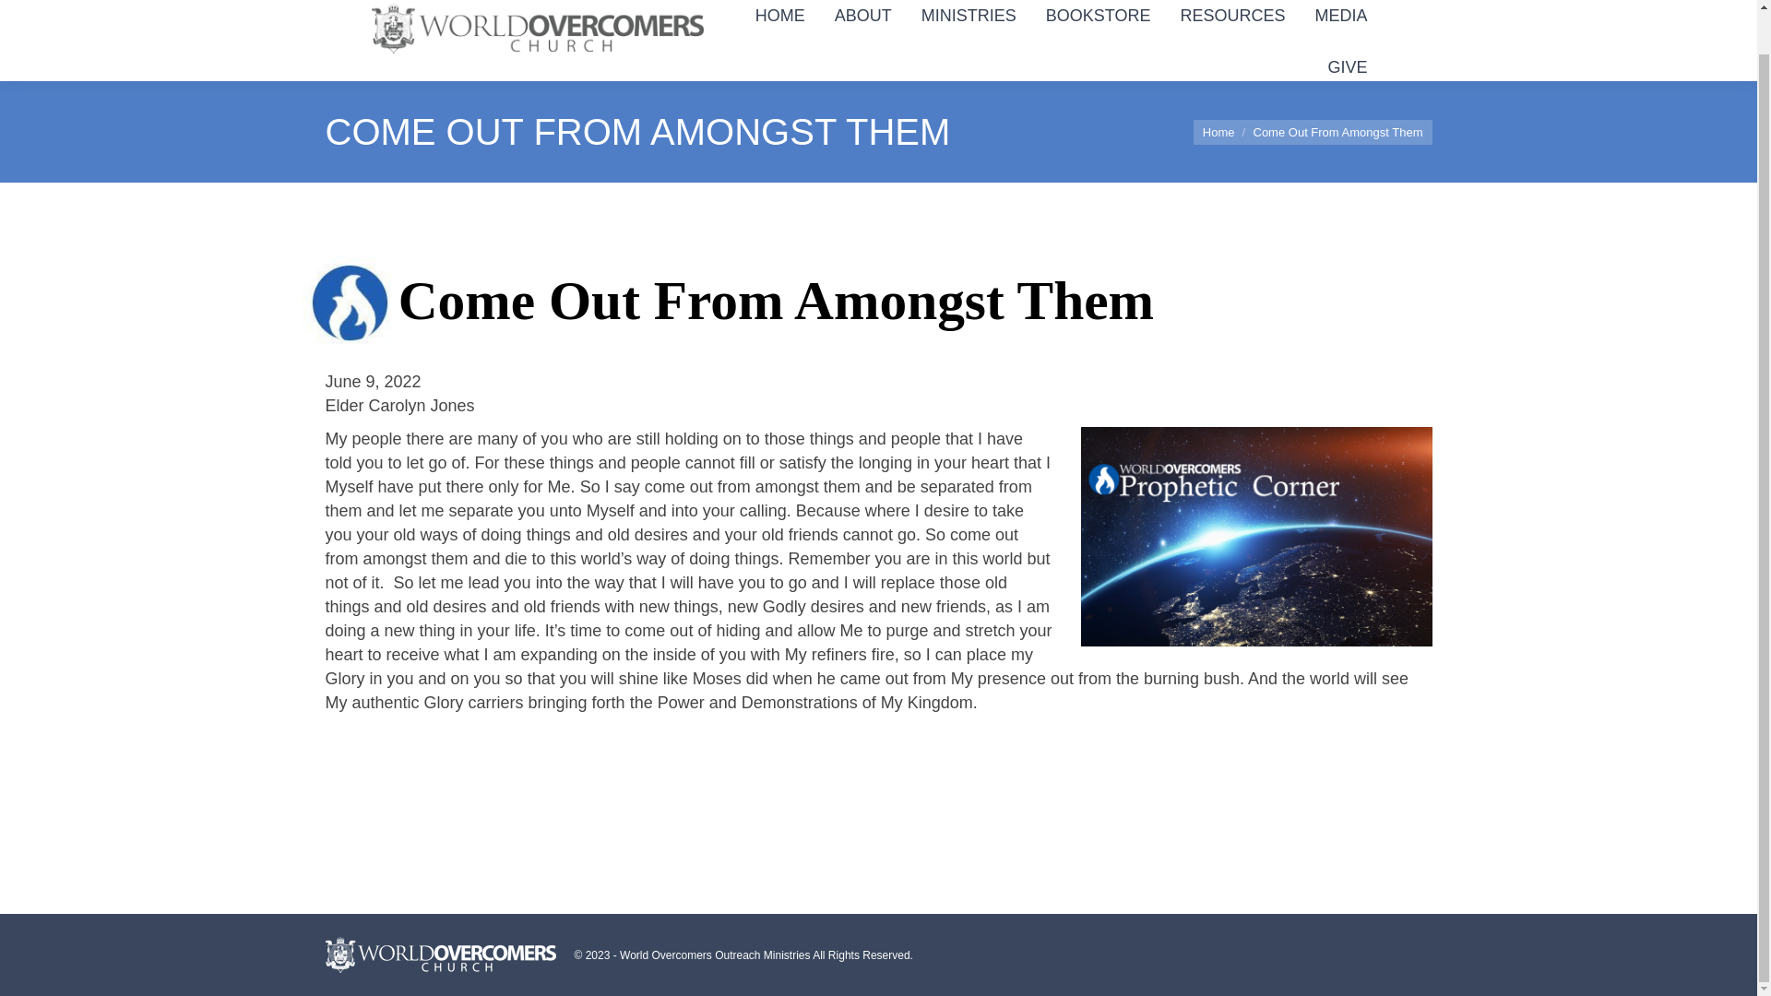 The width and height of the screenshot is (1771, 996). What do you see at coordinates (1098, 15) in the screenshot?
I see `BOOKSTORE` at bounding box center [1098, 15].